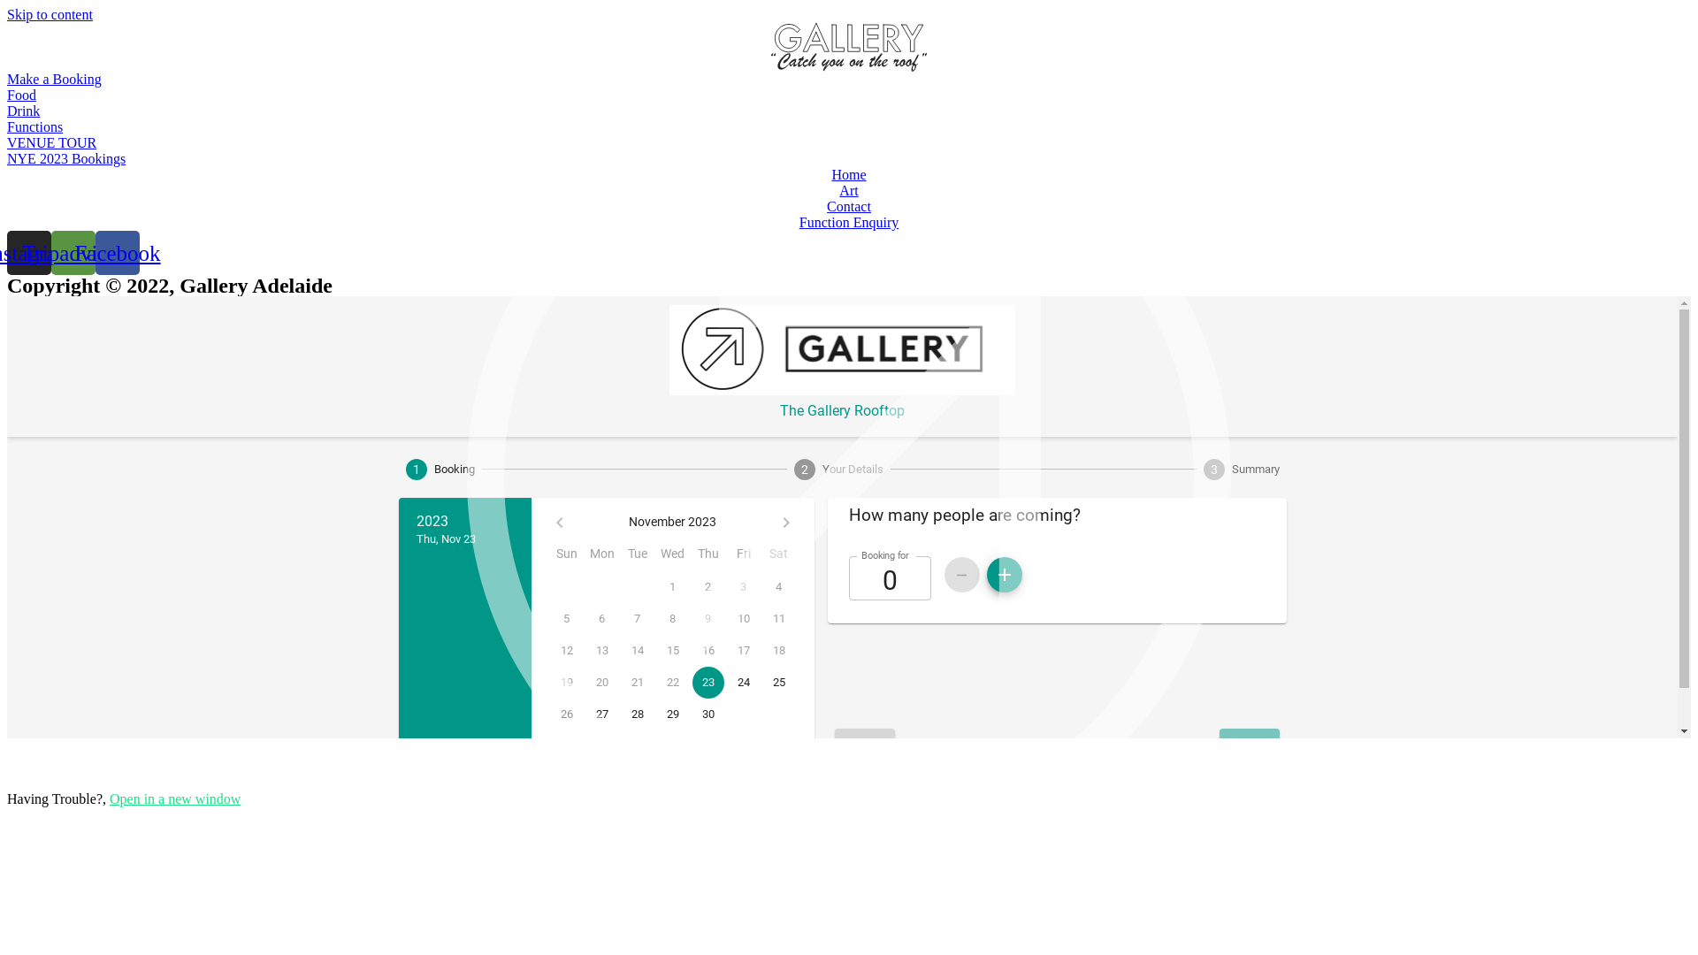 Image resolution: width=1698 pixels, height=955 pixels. What do you see at coordinates (849, 517) in the screenshot?
I see `Online Booking` at bounding box center [849, 517].